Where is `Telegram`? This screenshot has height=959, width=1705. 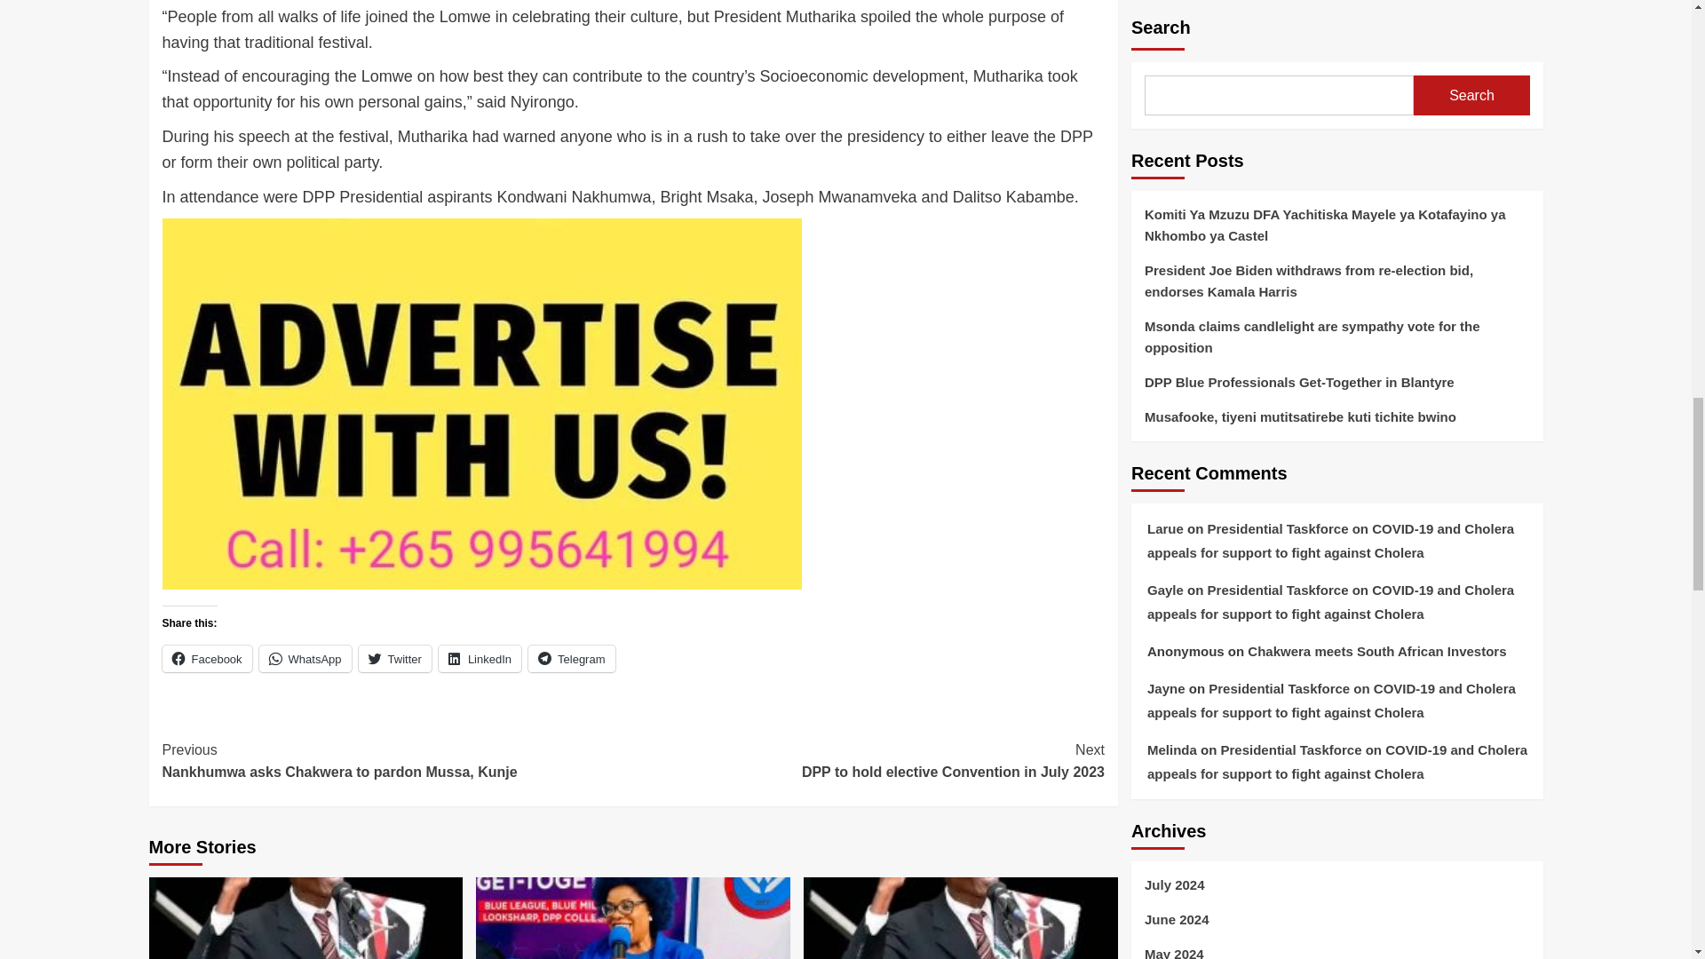 Telegram is located at coordinates (480, 659).